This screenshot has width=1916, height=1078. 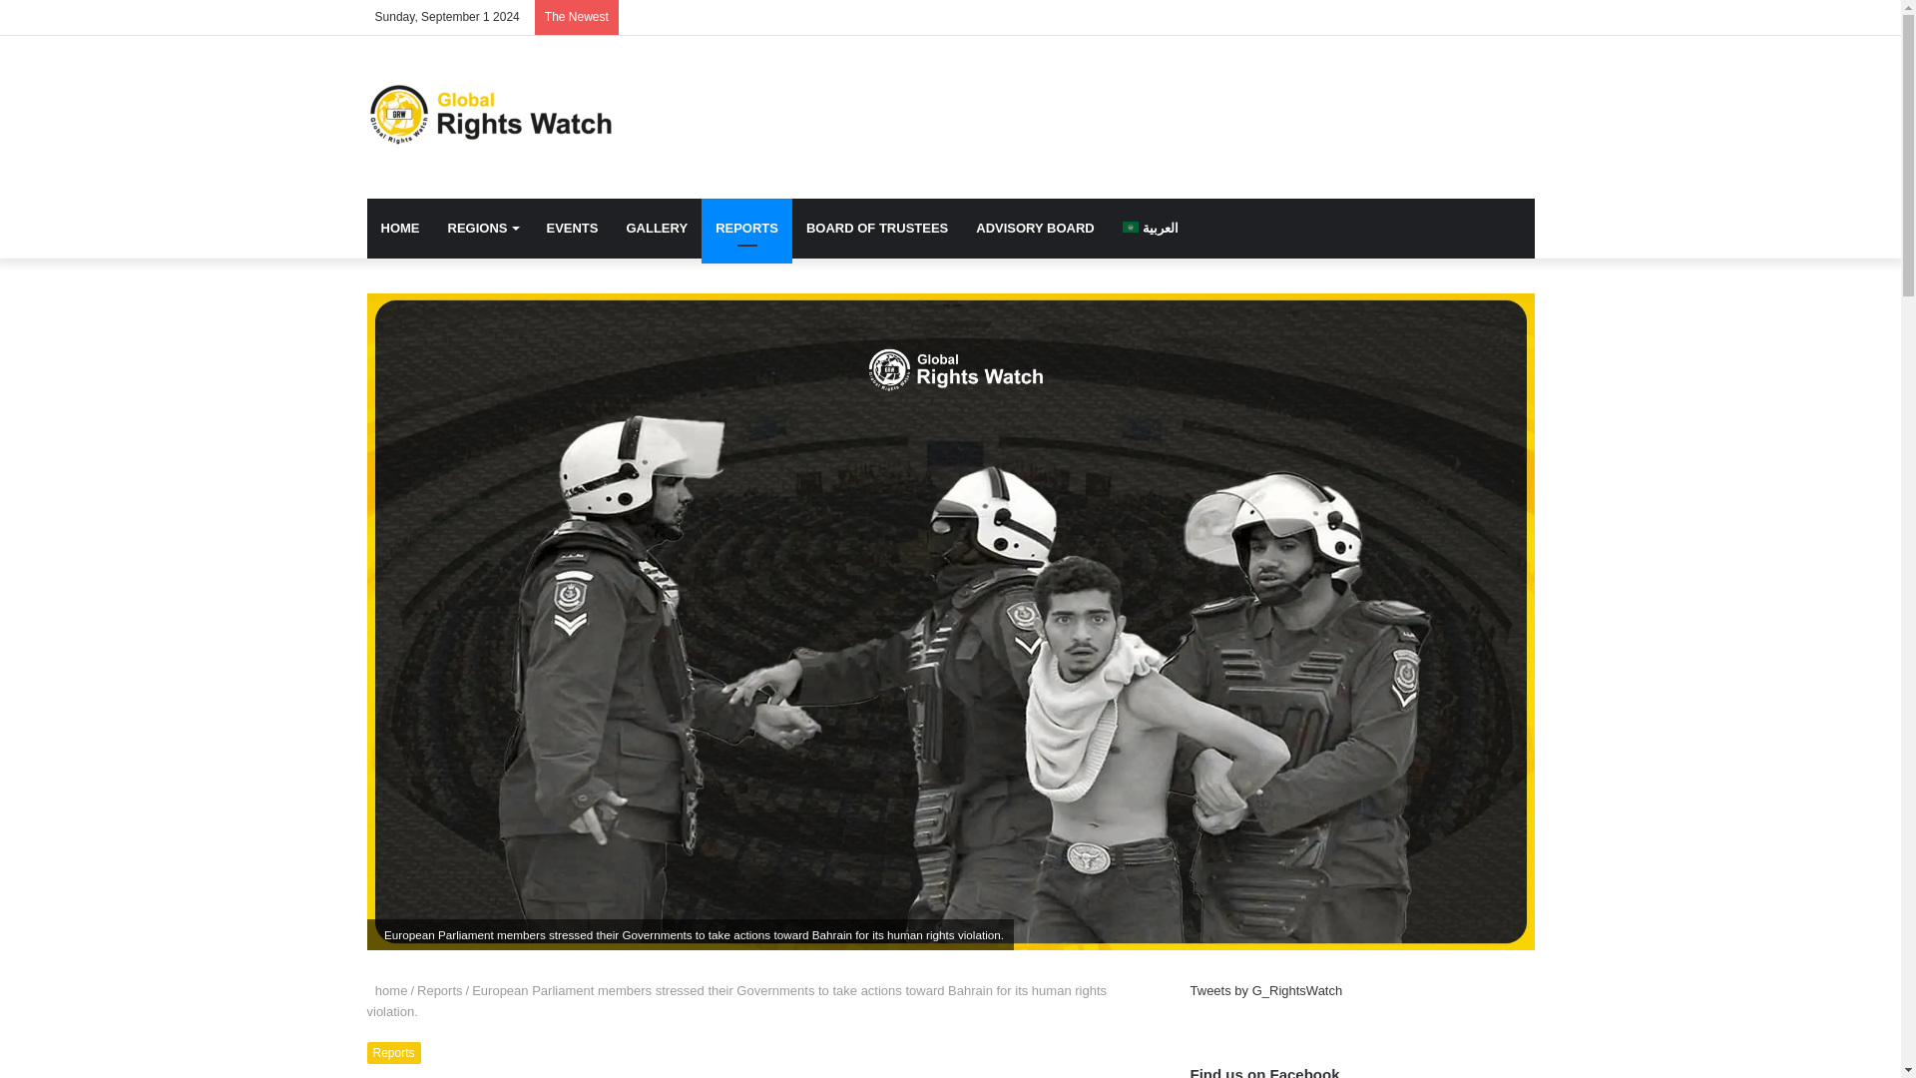 What do you see at coordinates (387, 990) in the screenshot?
I see `home` at bounding box center [387, 990].